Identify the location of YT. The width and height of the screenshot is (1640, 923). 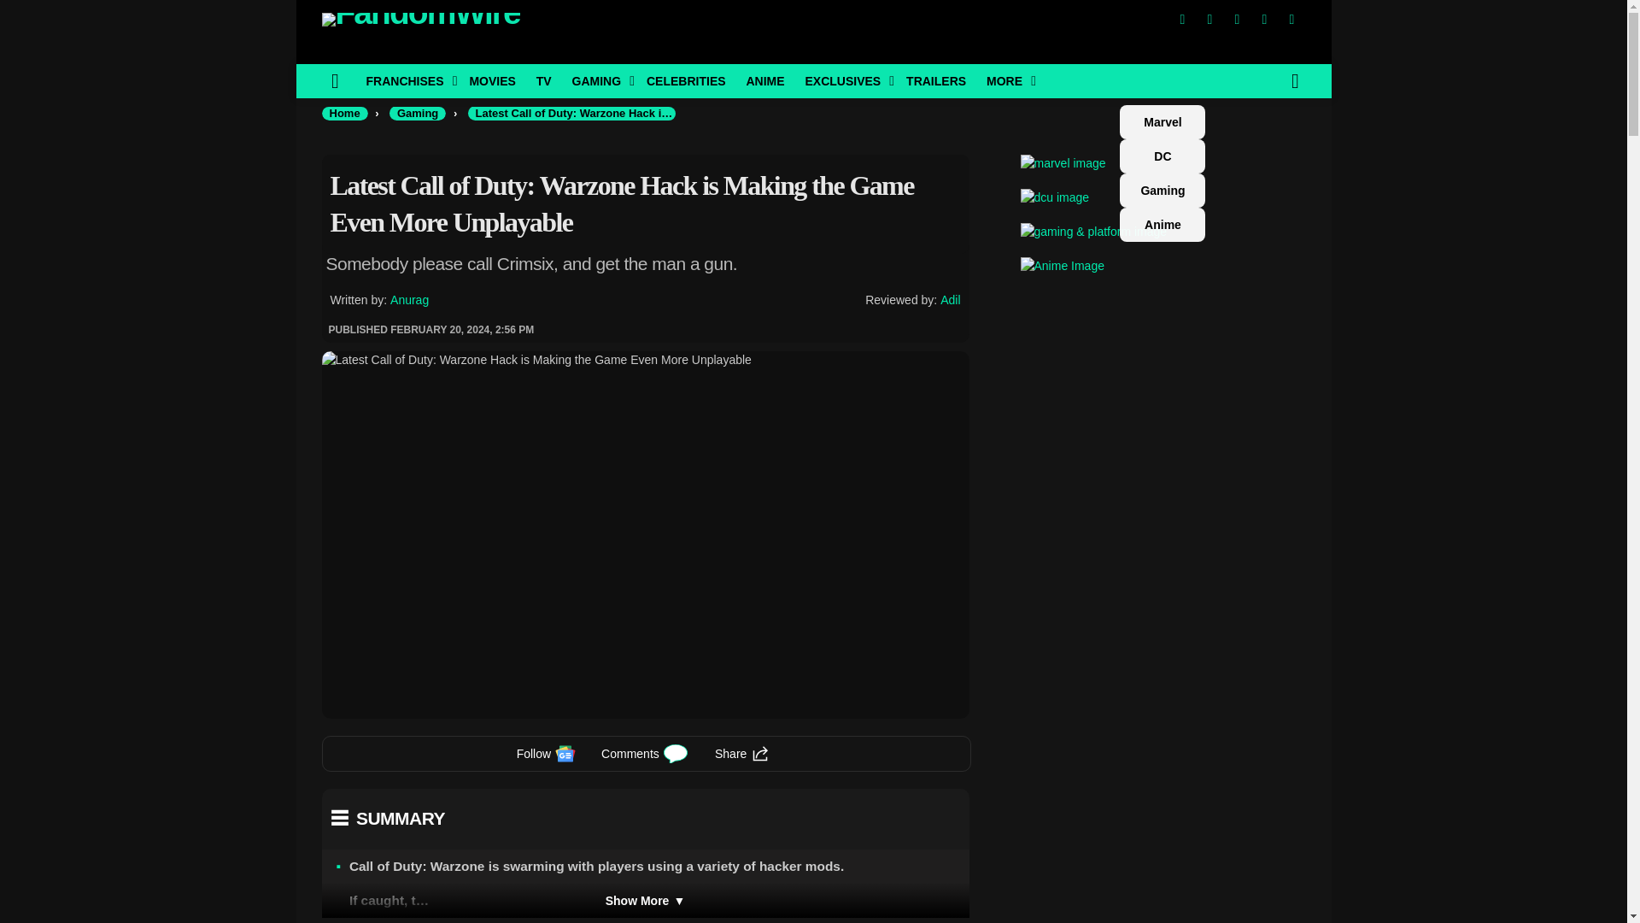
(1291, 19).